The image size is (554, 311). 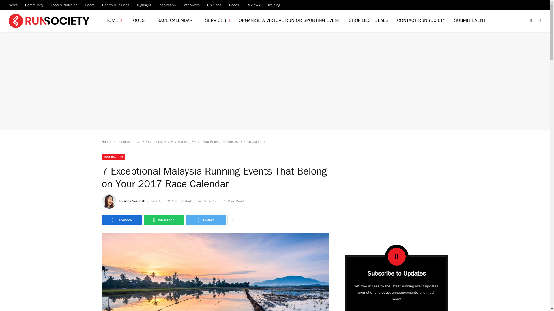 I want to click on Share on WhatsApp, so click(x=164, y=220).